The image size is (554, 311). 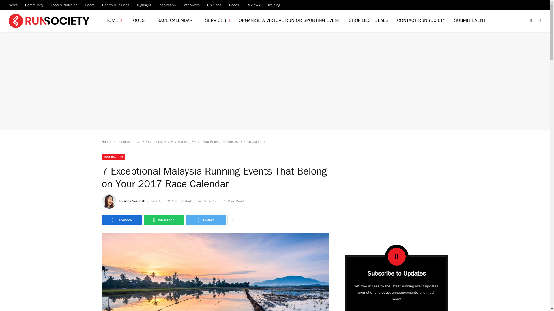 I want to click on Share on WhatsApp, so click(x=164, y=220).